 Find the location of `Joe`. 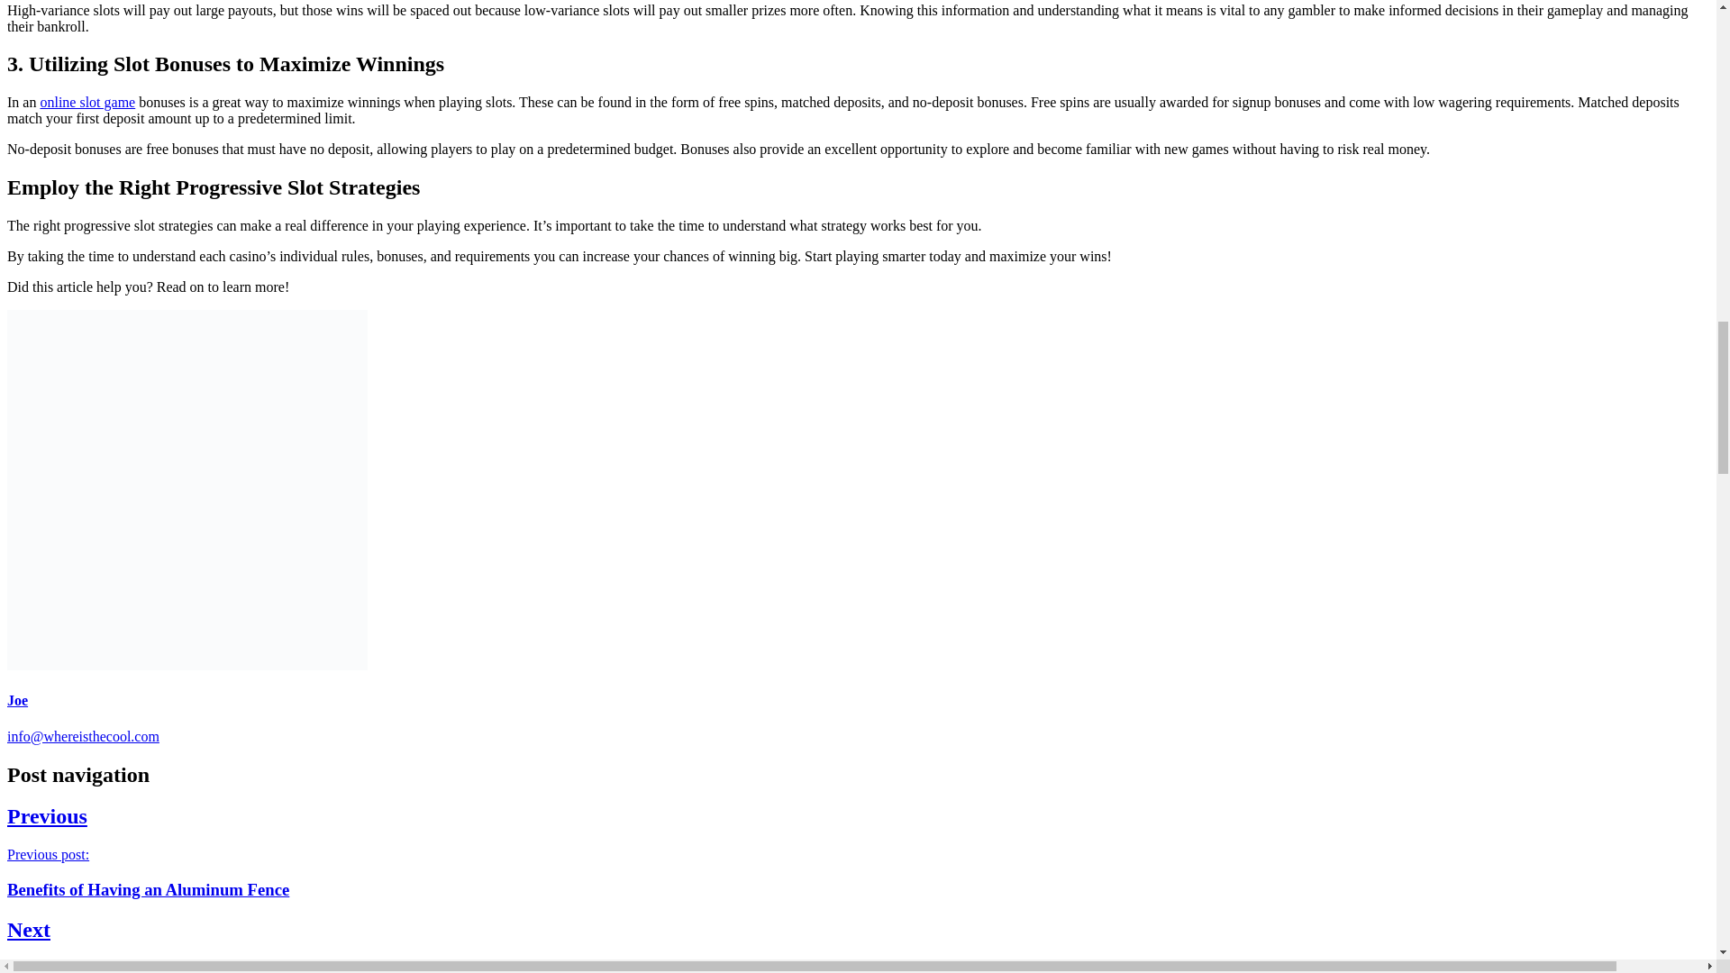

Joe is located at coordinates (86, 102).